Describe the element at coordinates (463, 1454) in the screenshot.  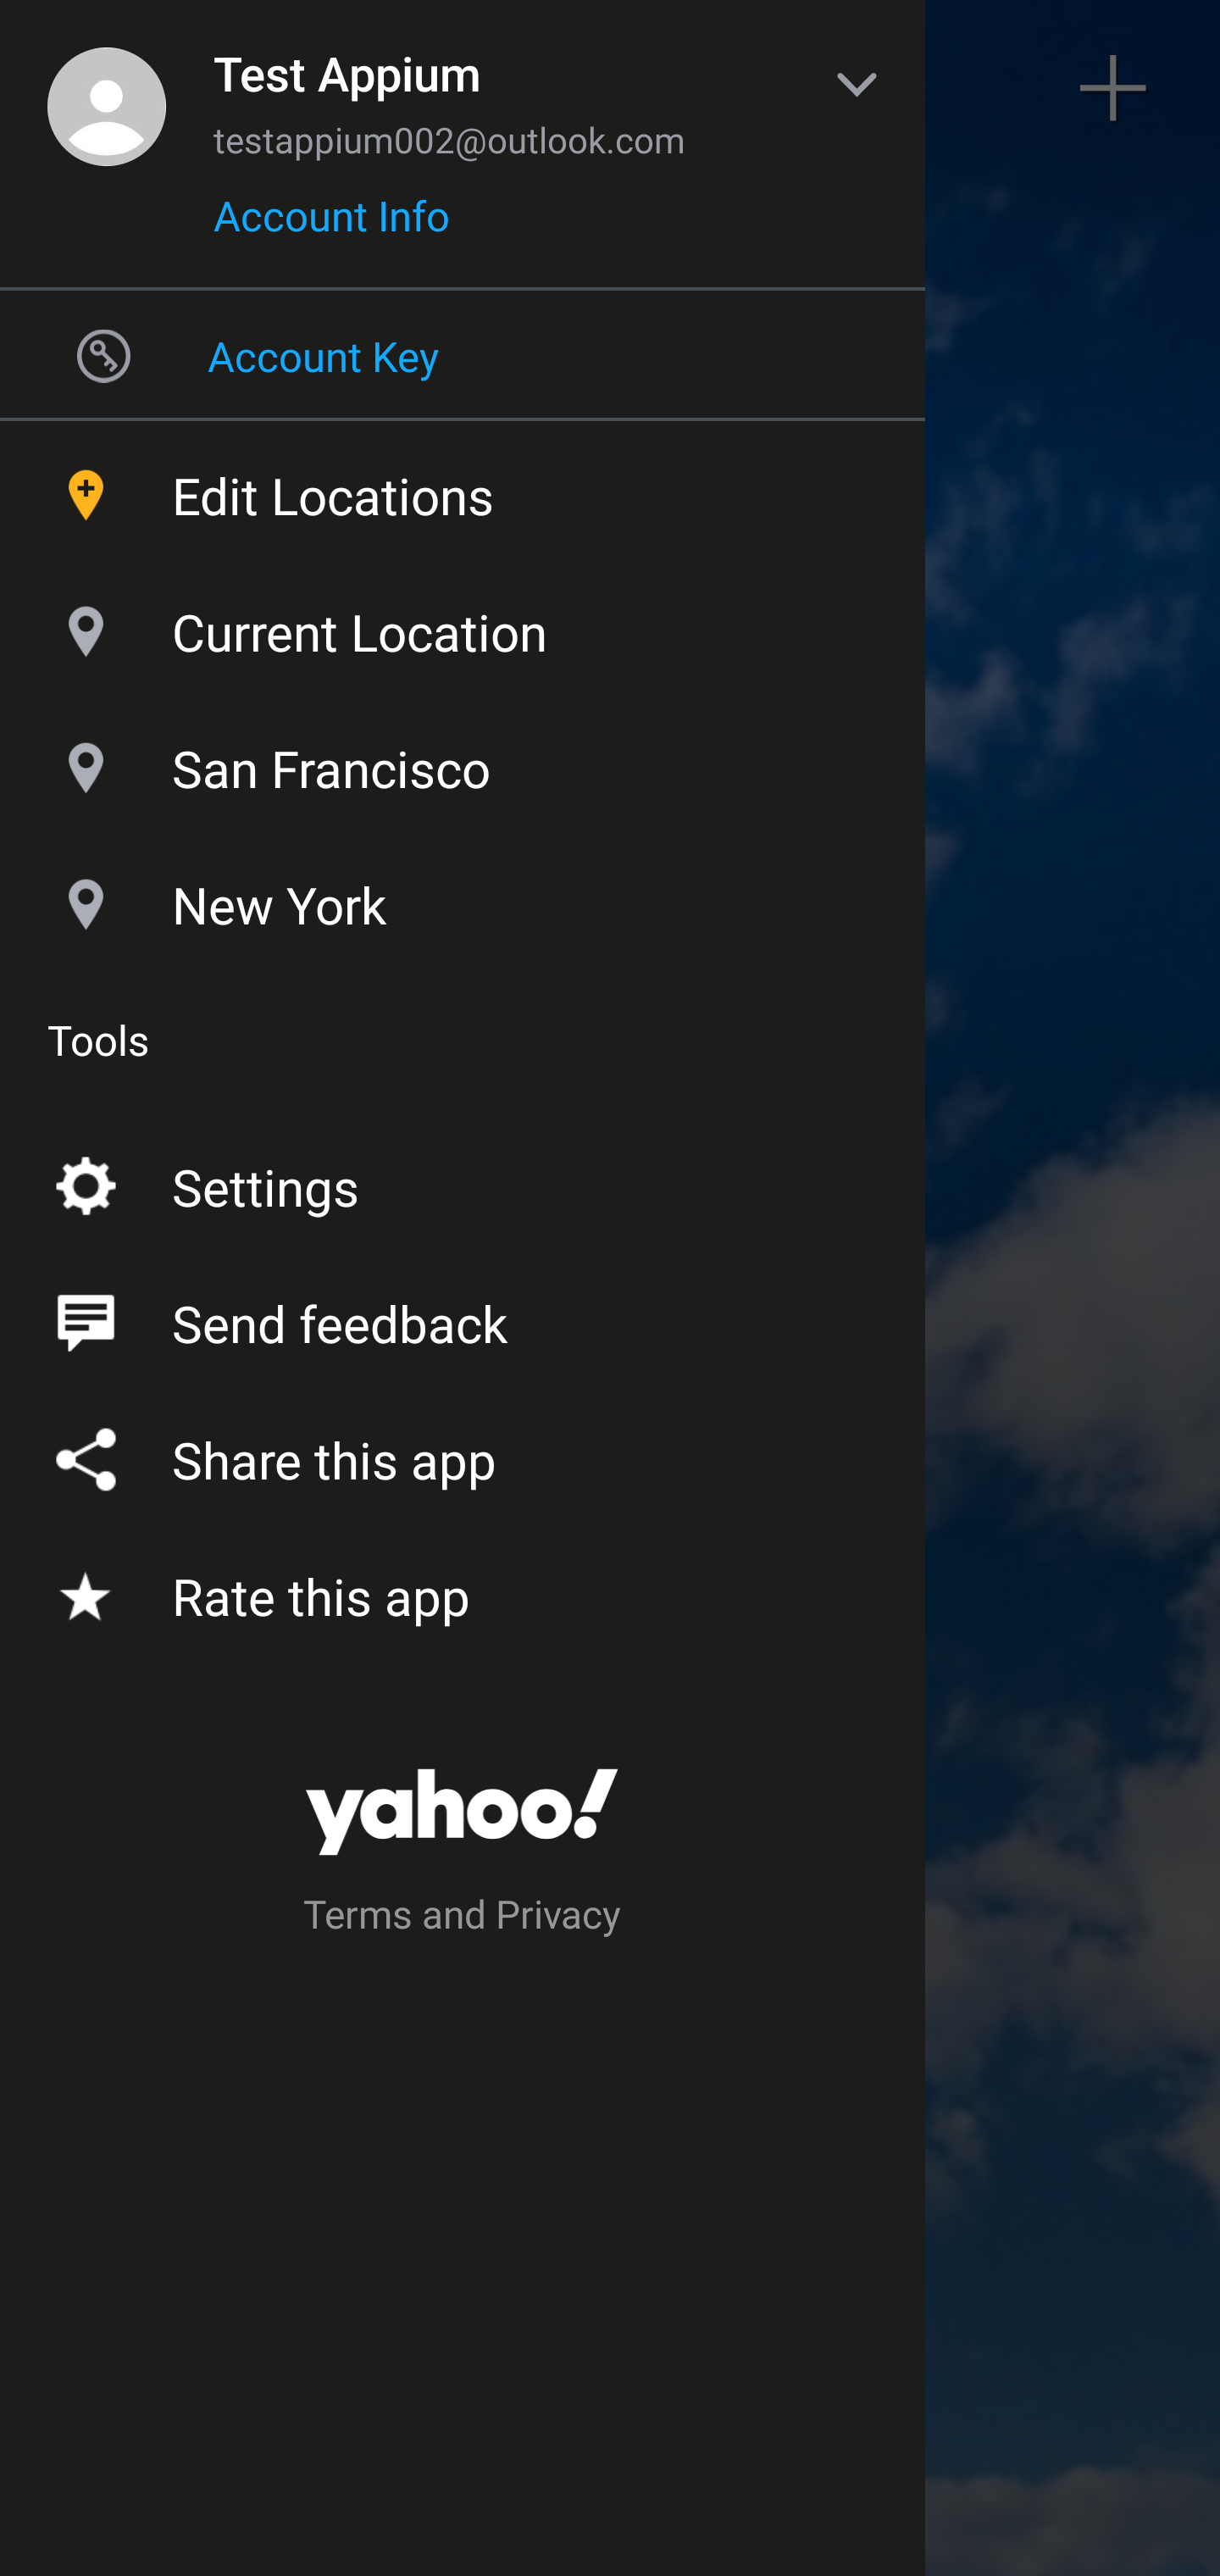
I see `Share this app` at that location.